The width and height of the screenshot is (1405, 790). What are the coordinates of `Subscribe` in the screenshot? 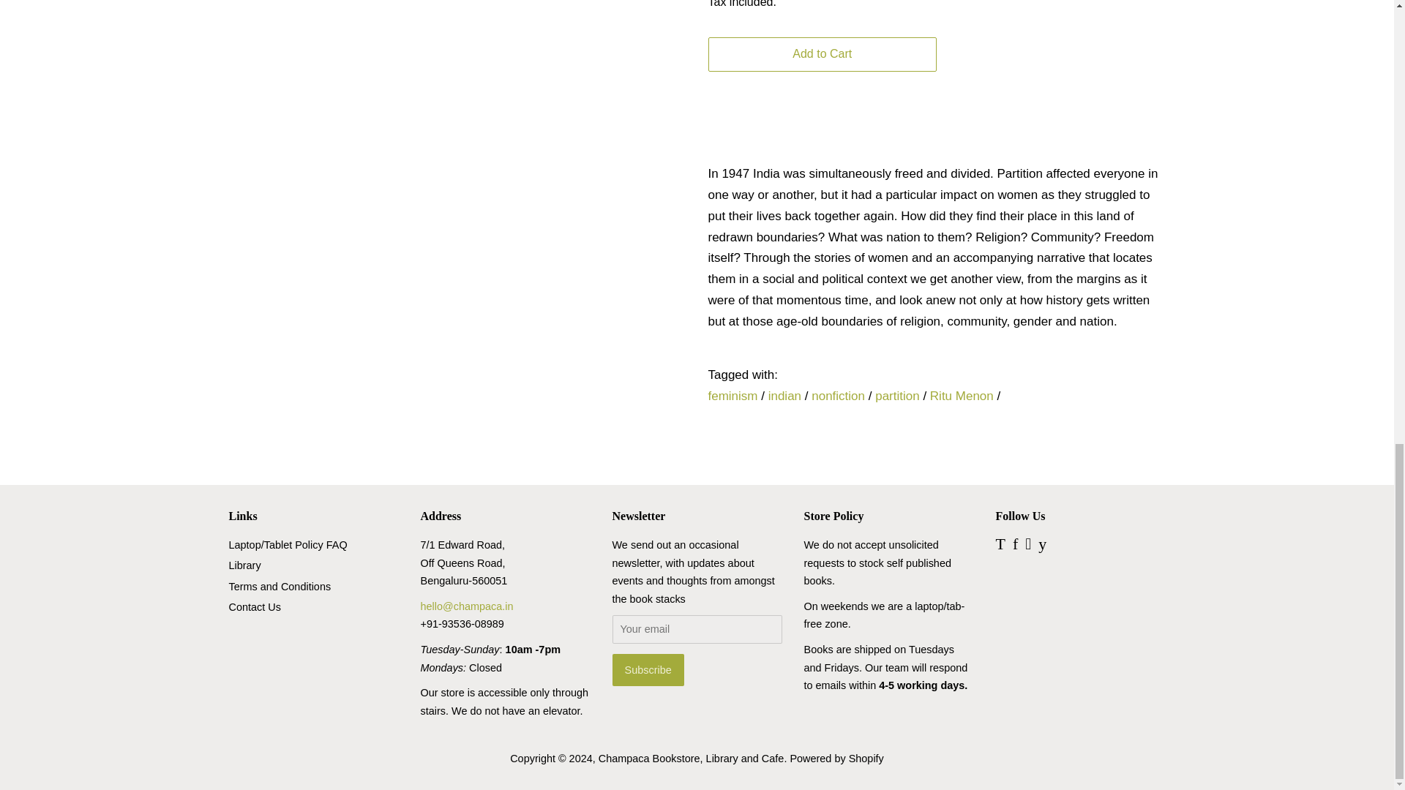 It's located at (647, 670).